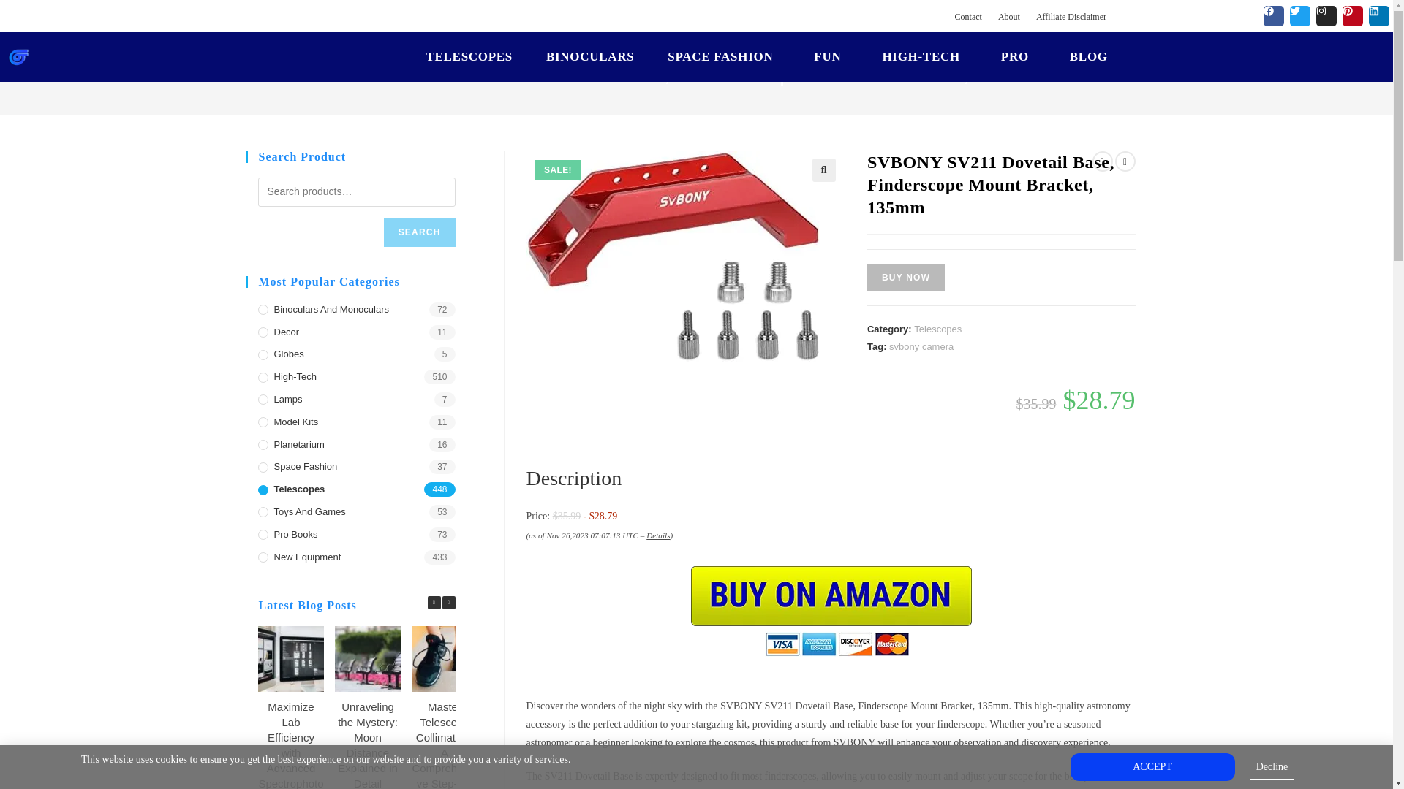 Image resolution: width=1404 pixels, height=789 pixels. I want to click on SVBONY SV211 Dovetail Base, Finderscope Mount Bracket, 135mm, so click(673, 256).